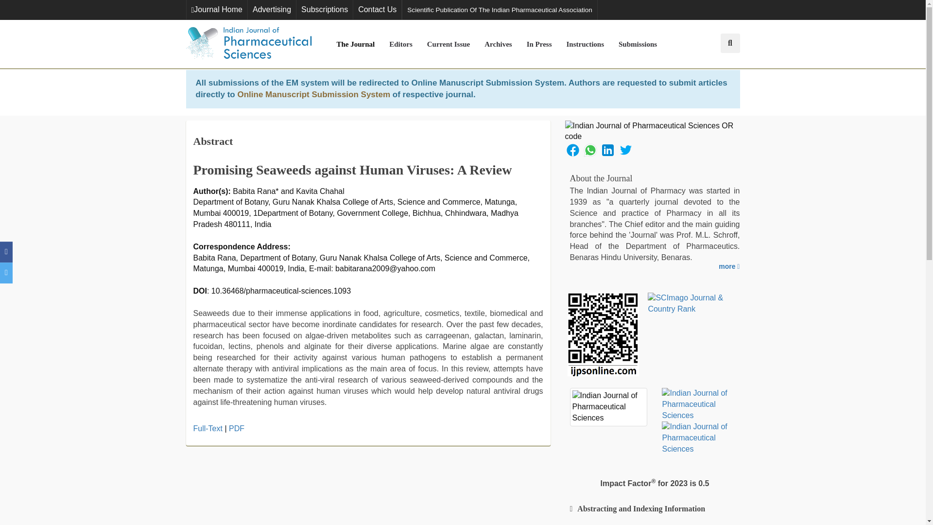 The height and width of the screenshot is (525, 933). Describe the element at coordinates (208, 428) in the screenshot. I see `Full-Text` at that location.